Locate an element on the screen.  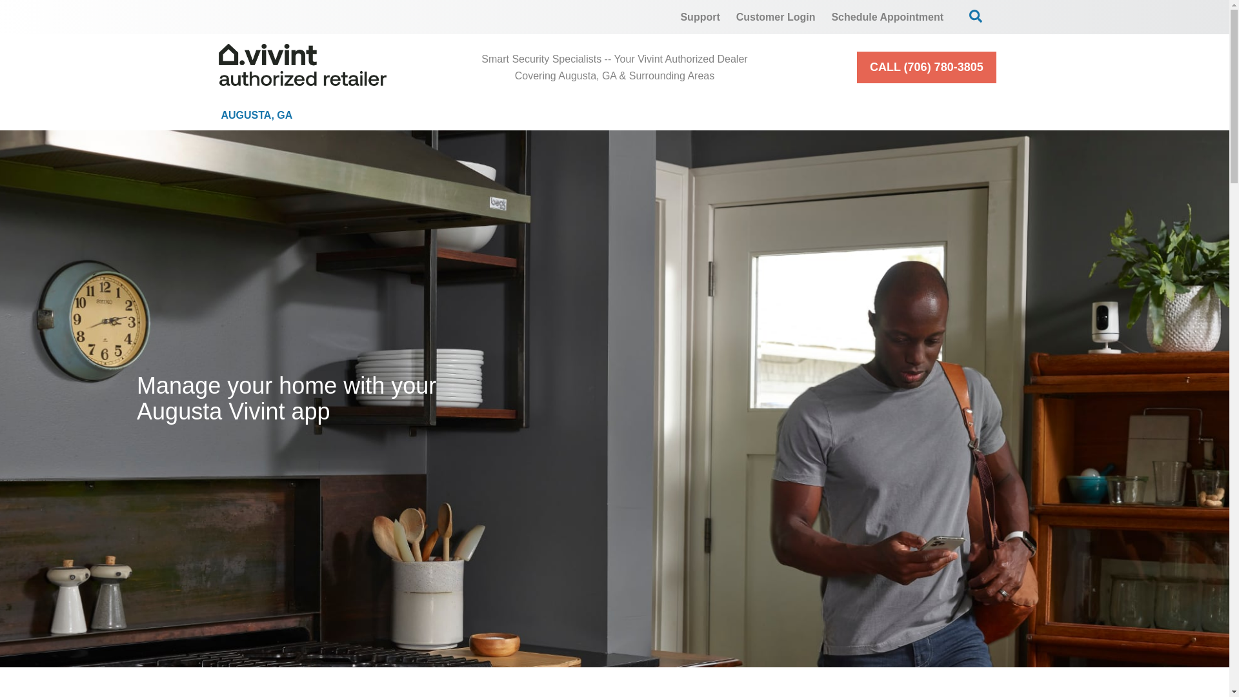
Home Security is located at coordinates (412, 115).